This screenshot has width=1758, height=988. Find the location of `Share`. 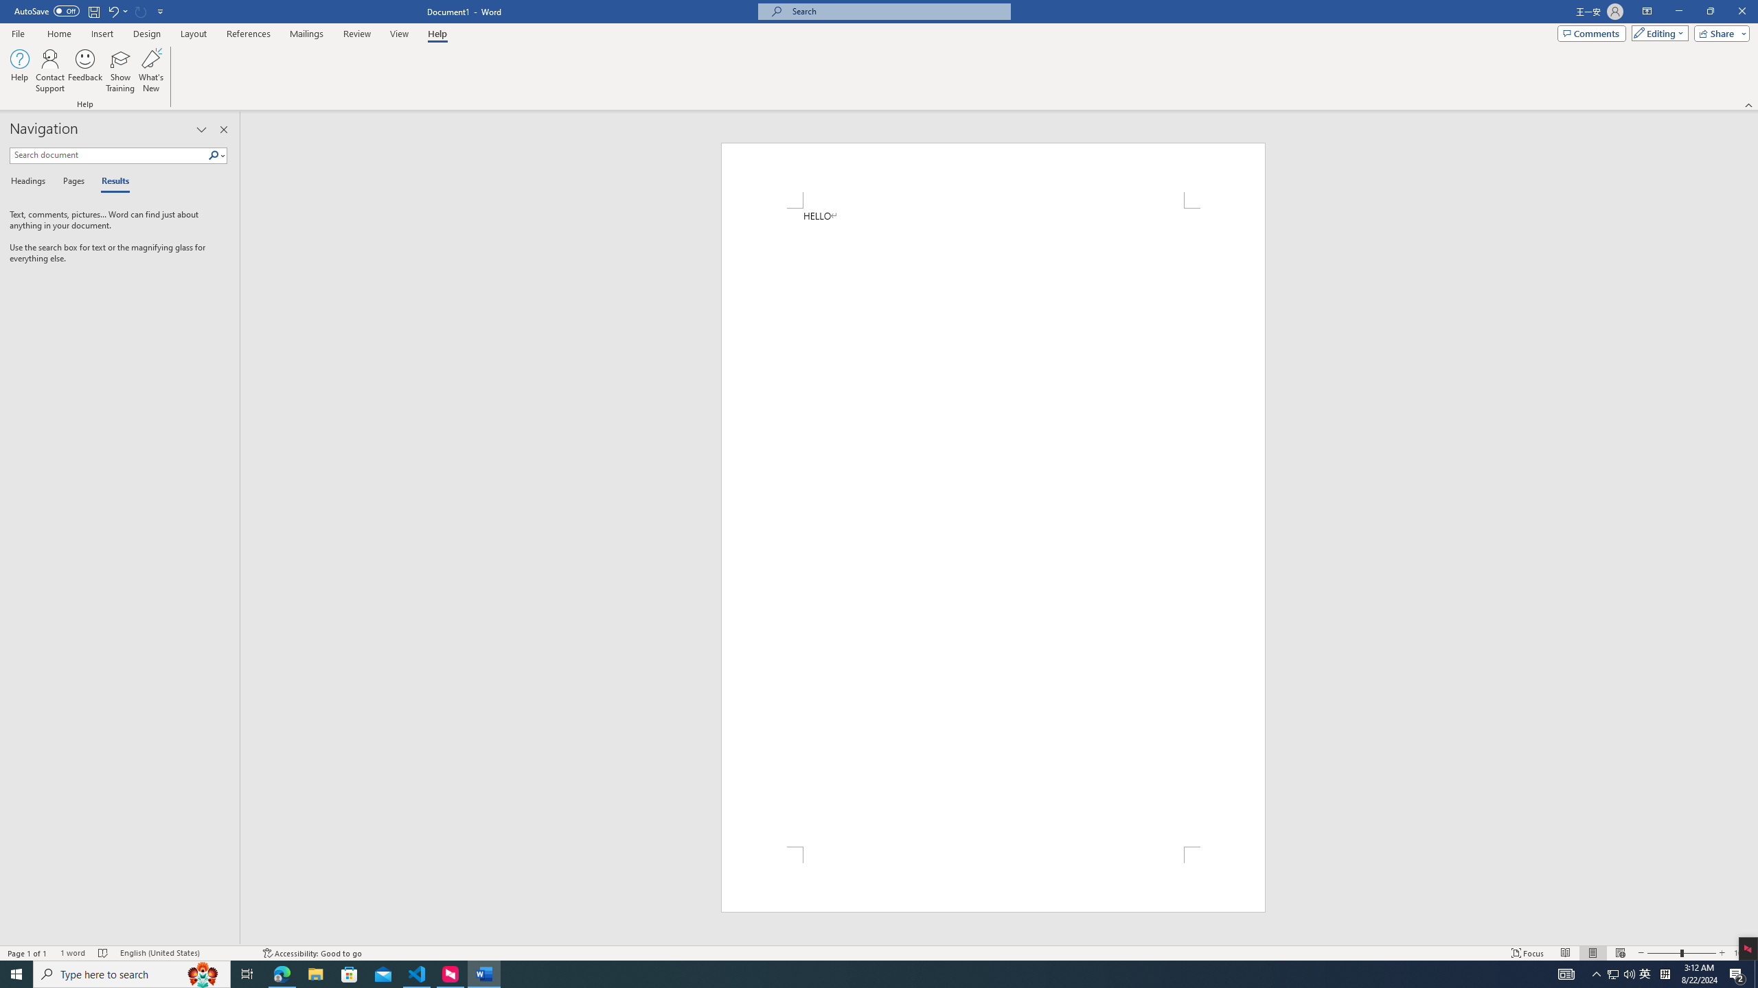

Share is located at coordinates (1720, 33).